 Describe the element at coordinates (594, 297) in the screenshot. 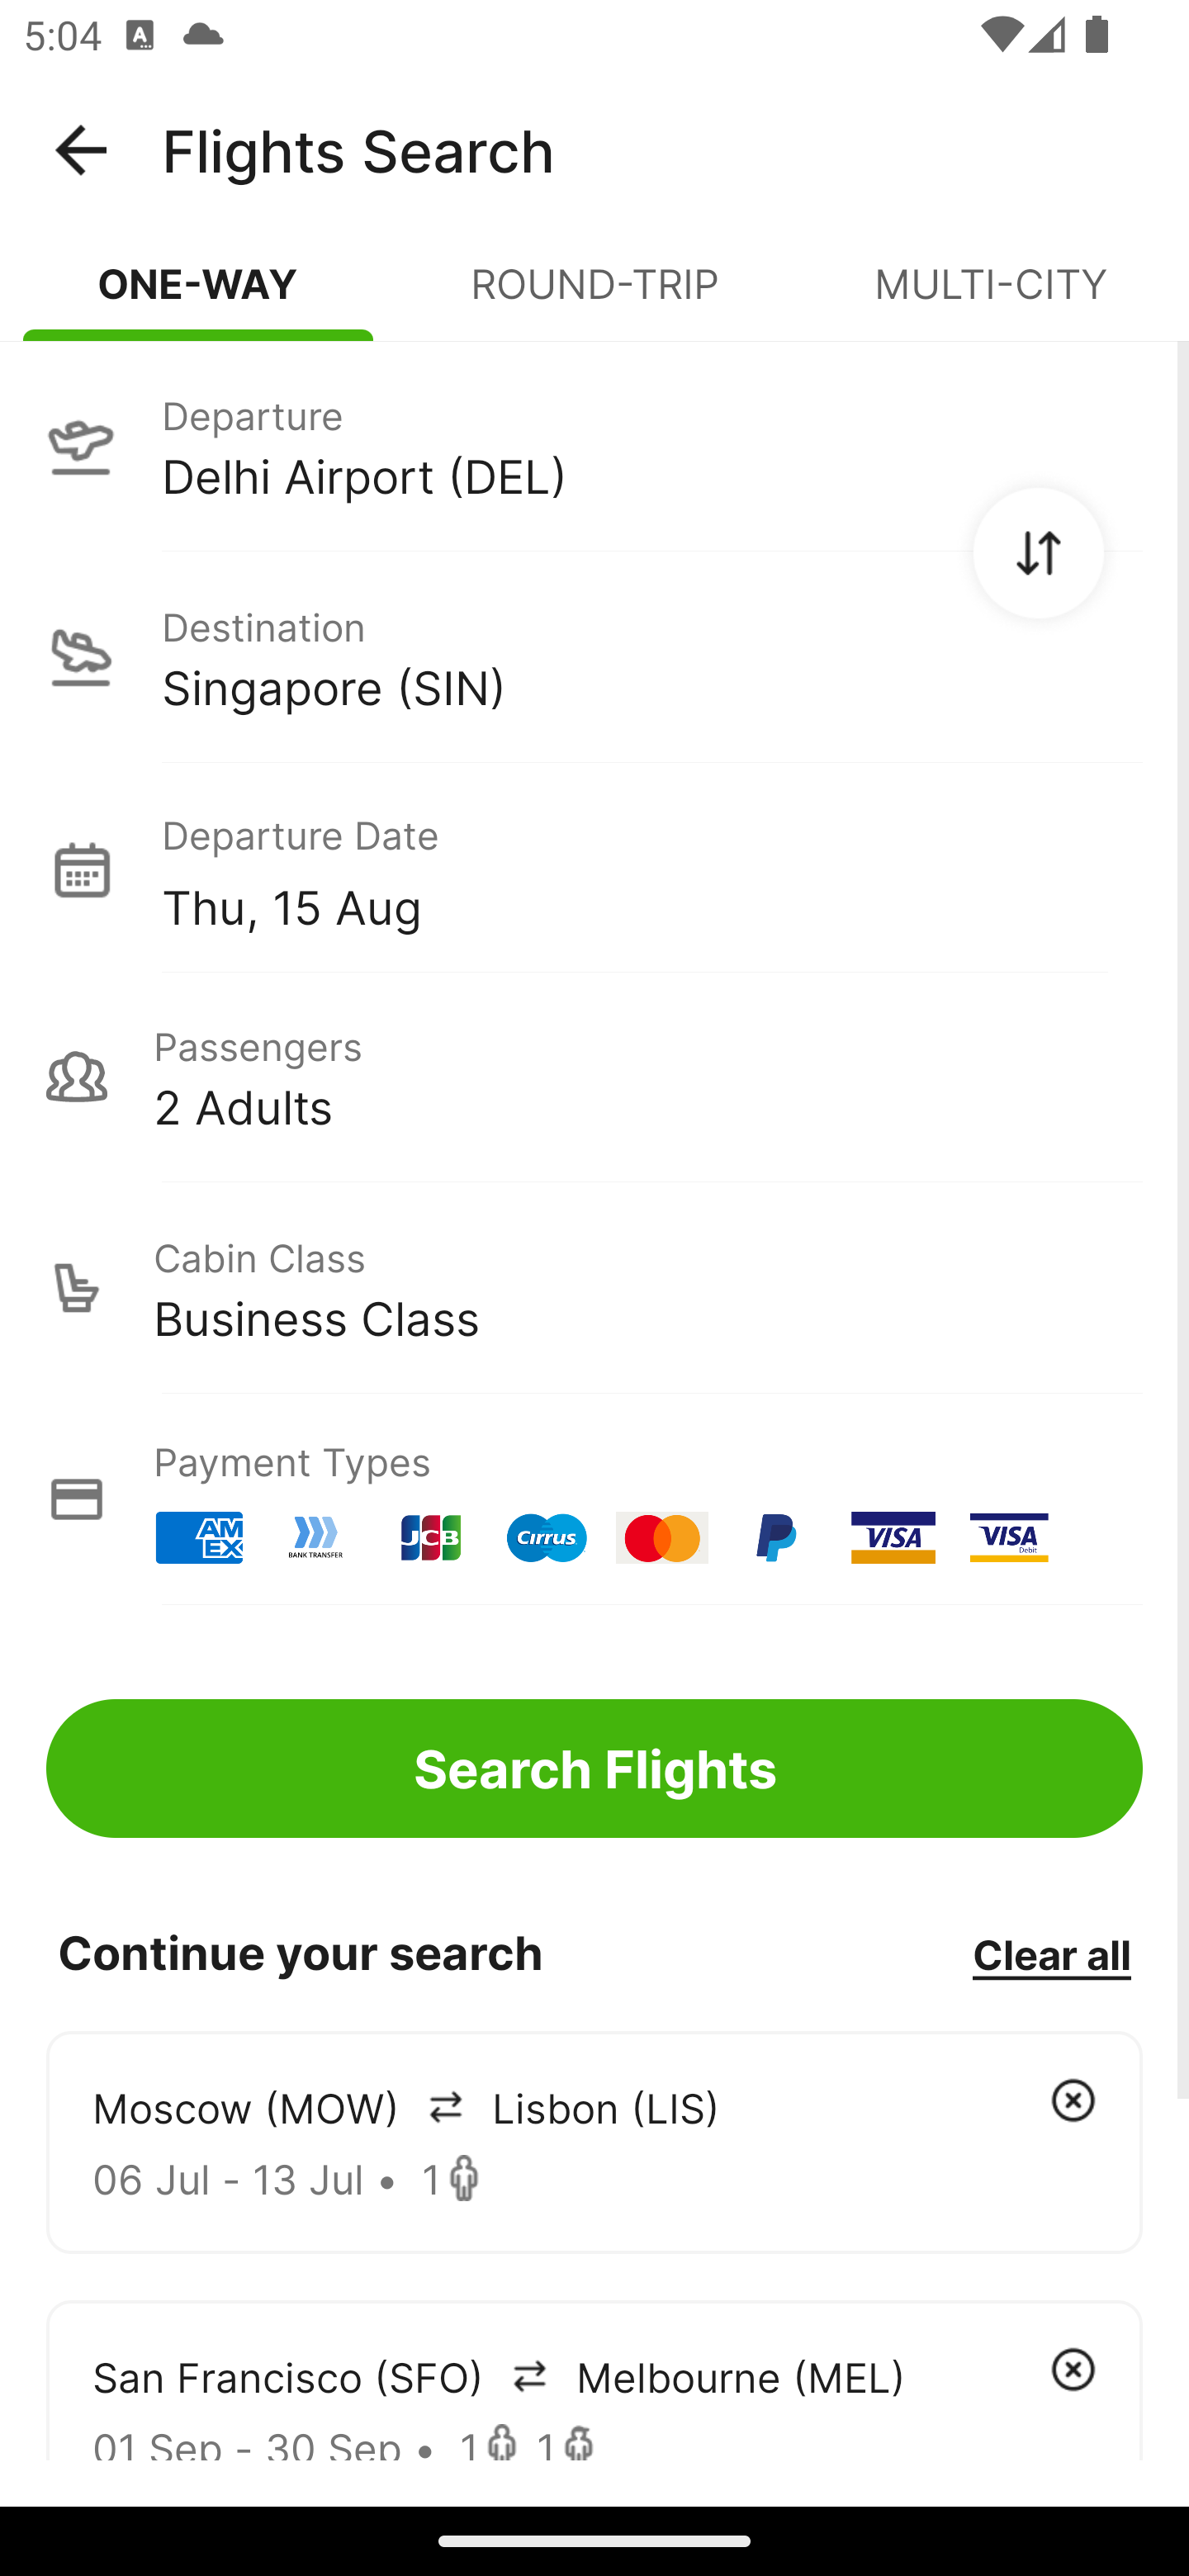

I see `ROUND-TRIP` at that location.